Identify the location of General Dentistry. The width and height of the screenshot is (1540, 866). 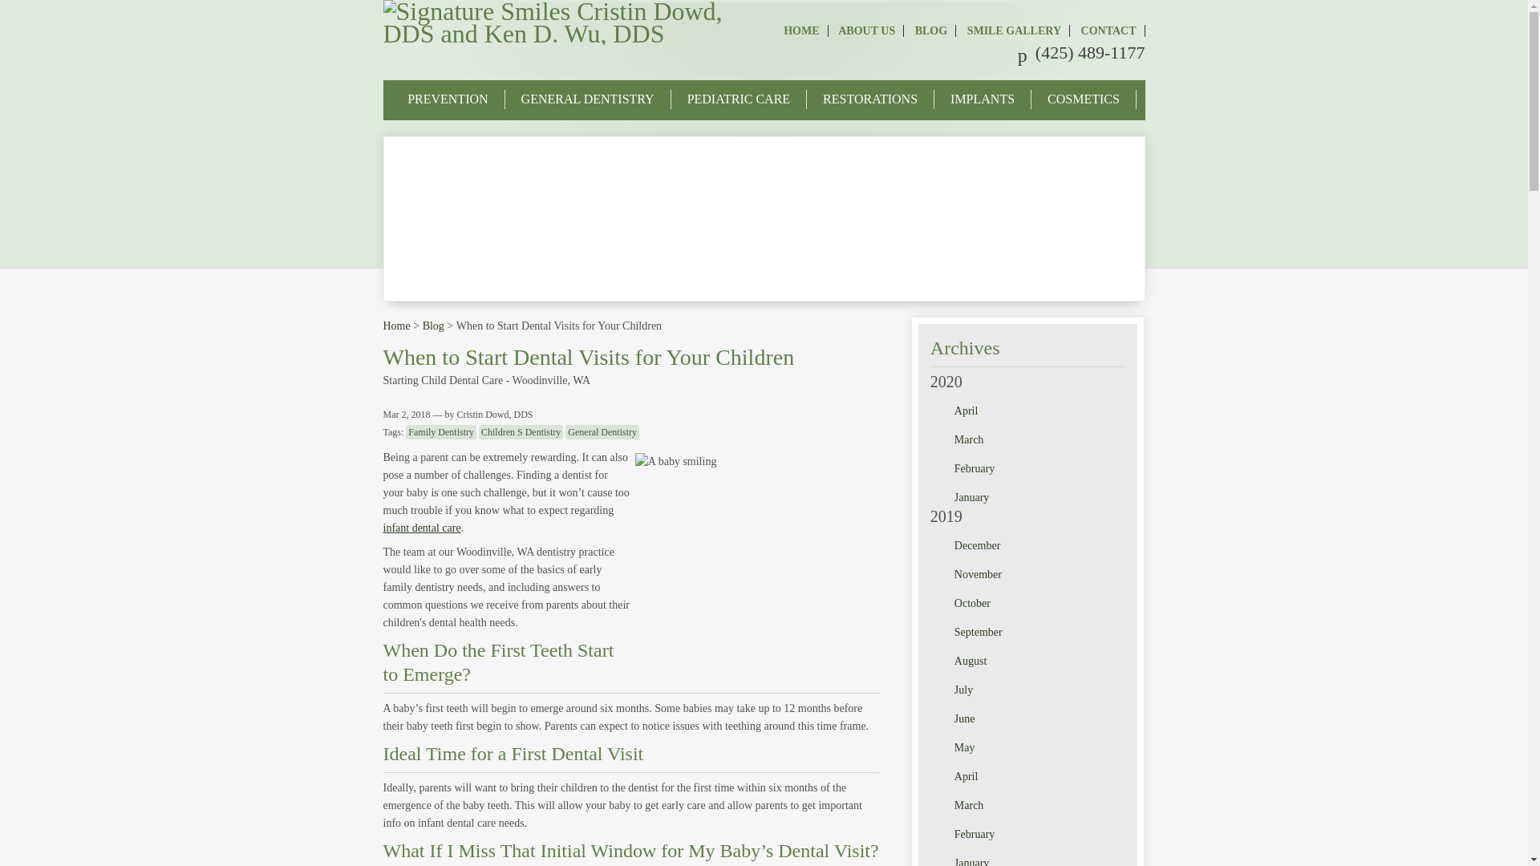
(602, 431).